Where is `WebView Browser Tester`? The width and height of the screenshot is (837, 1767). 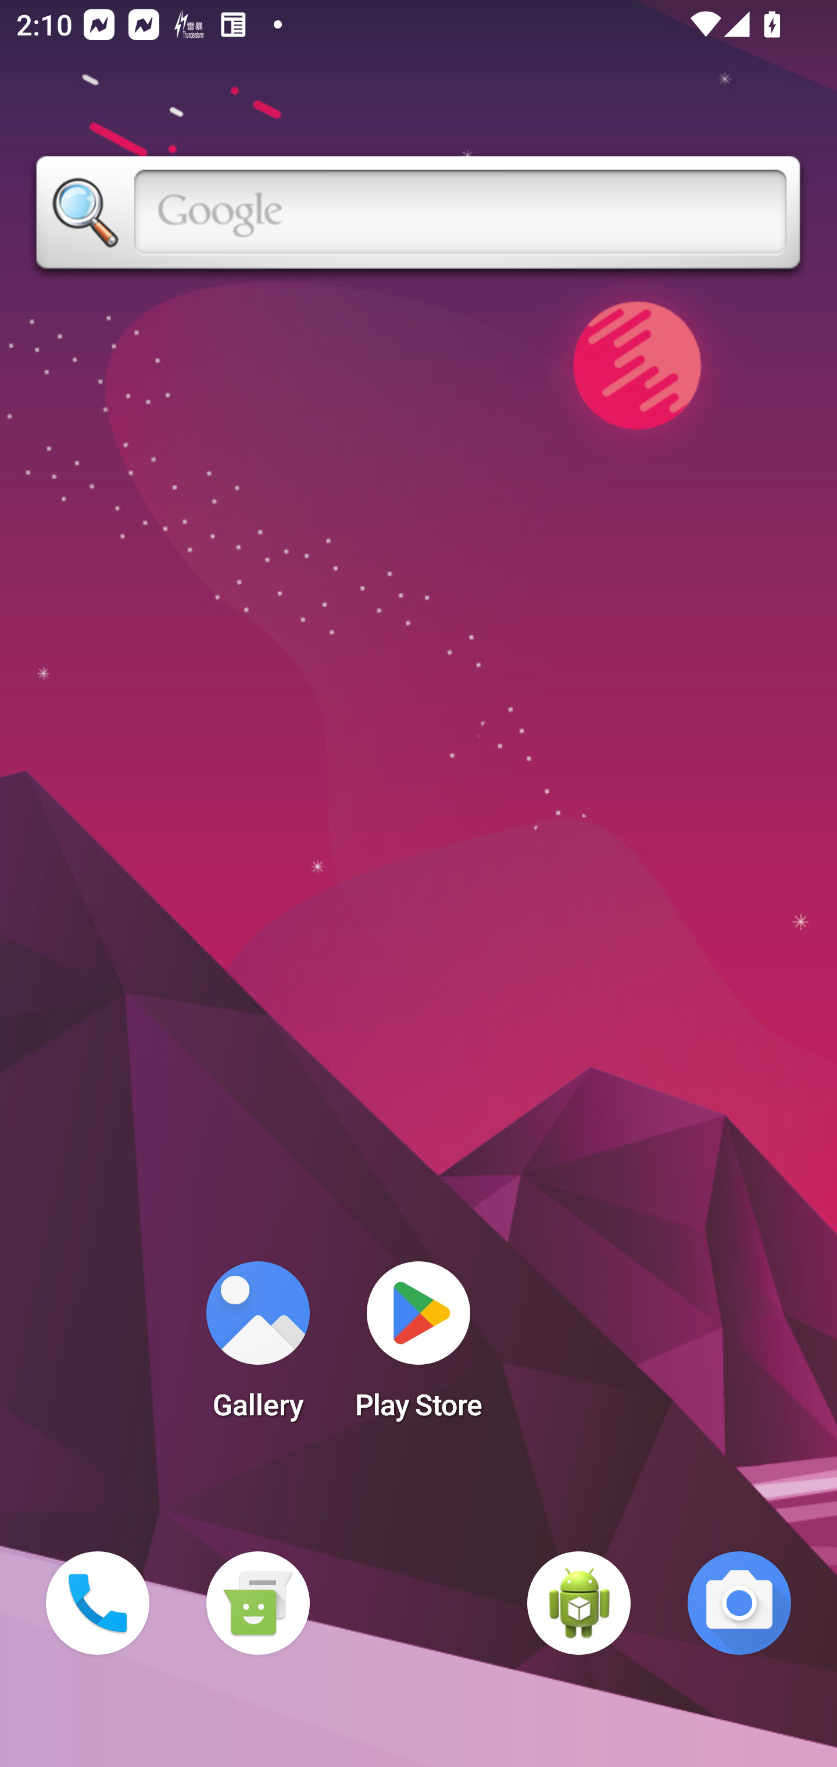 WebView Browser Tester is located at coordinates (579, 1603).